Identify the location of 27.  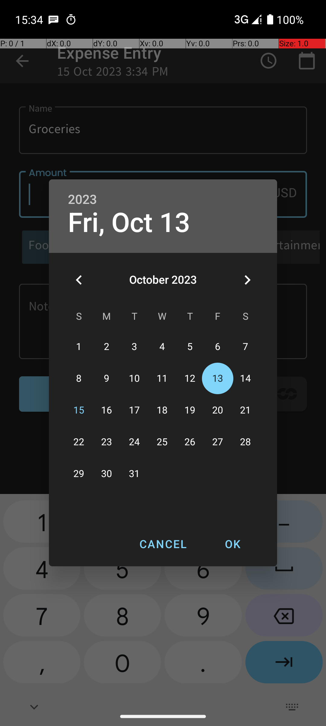
(218, 442).